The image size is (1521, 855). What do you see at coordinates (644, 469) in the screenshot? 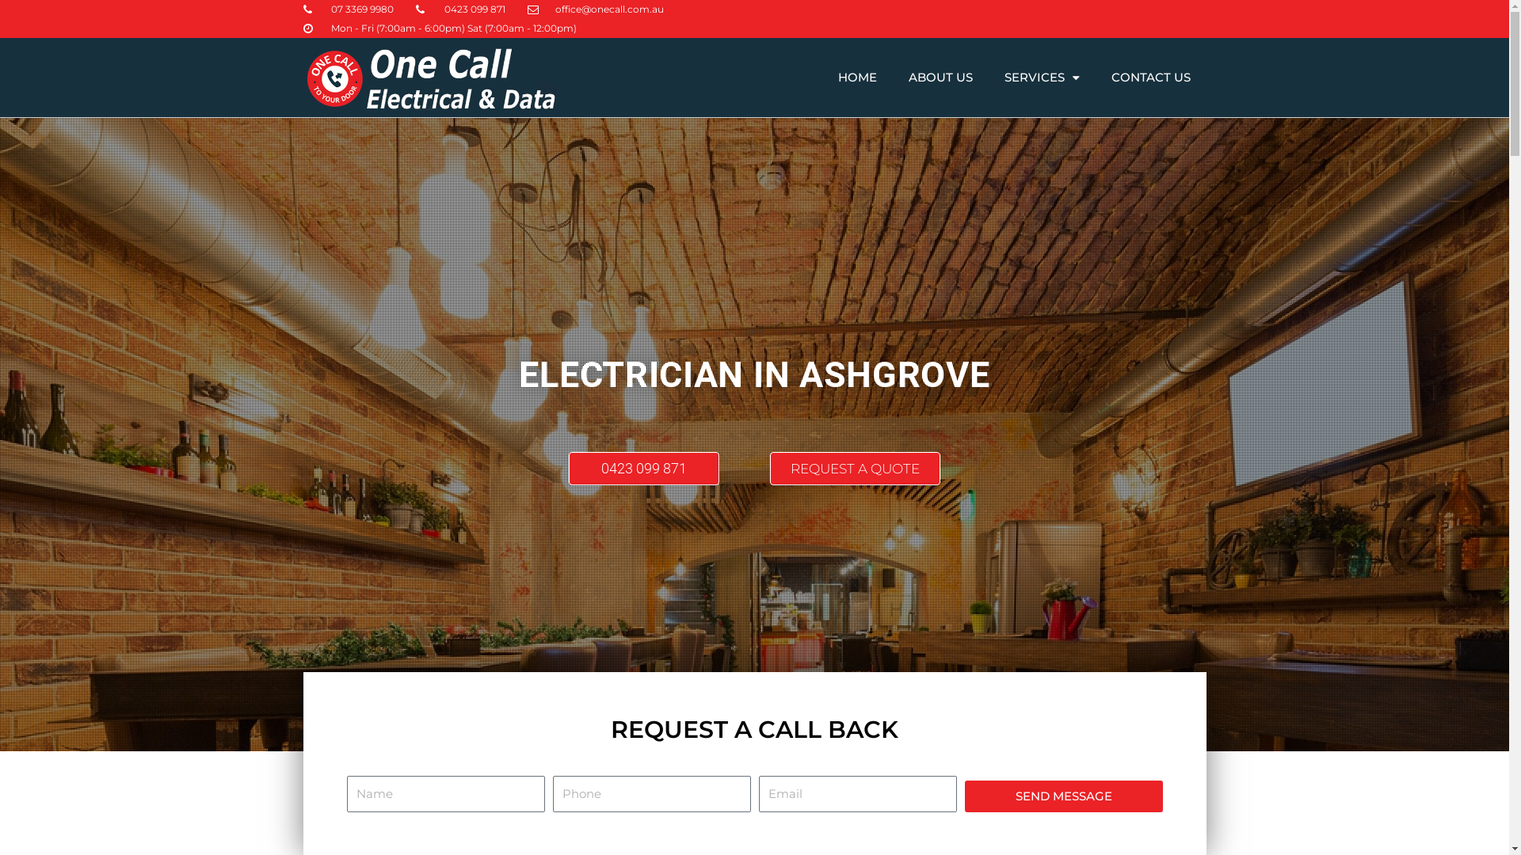
I see `0423 099 871` at bounding box center [644, 469].